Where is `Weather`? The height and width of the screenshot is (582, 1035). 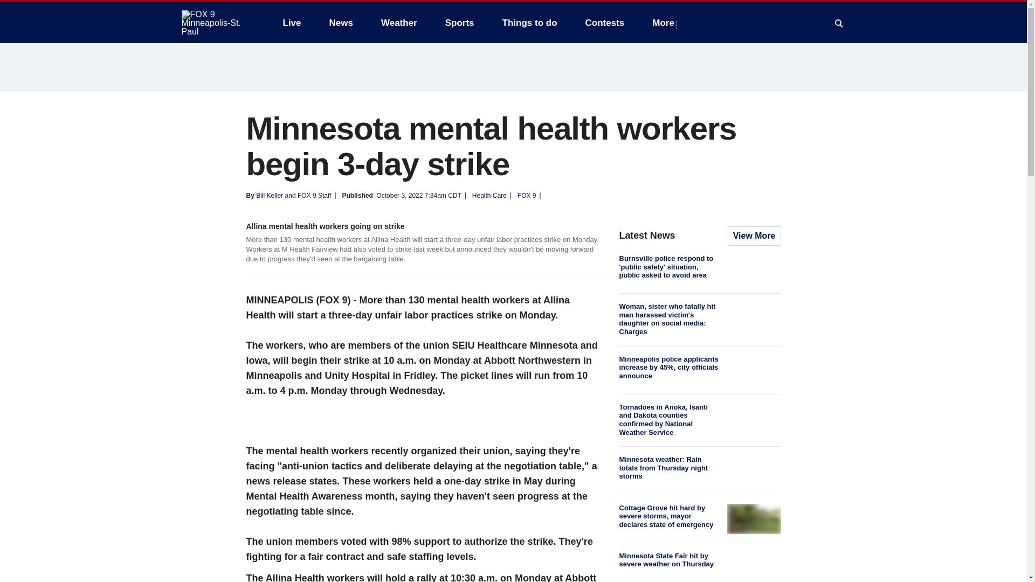 Weather is located at coordinates (399, 23).